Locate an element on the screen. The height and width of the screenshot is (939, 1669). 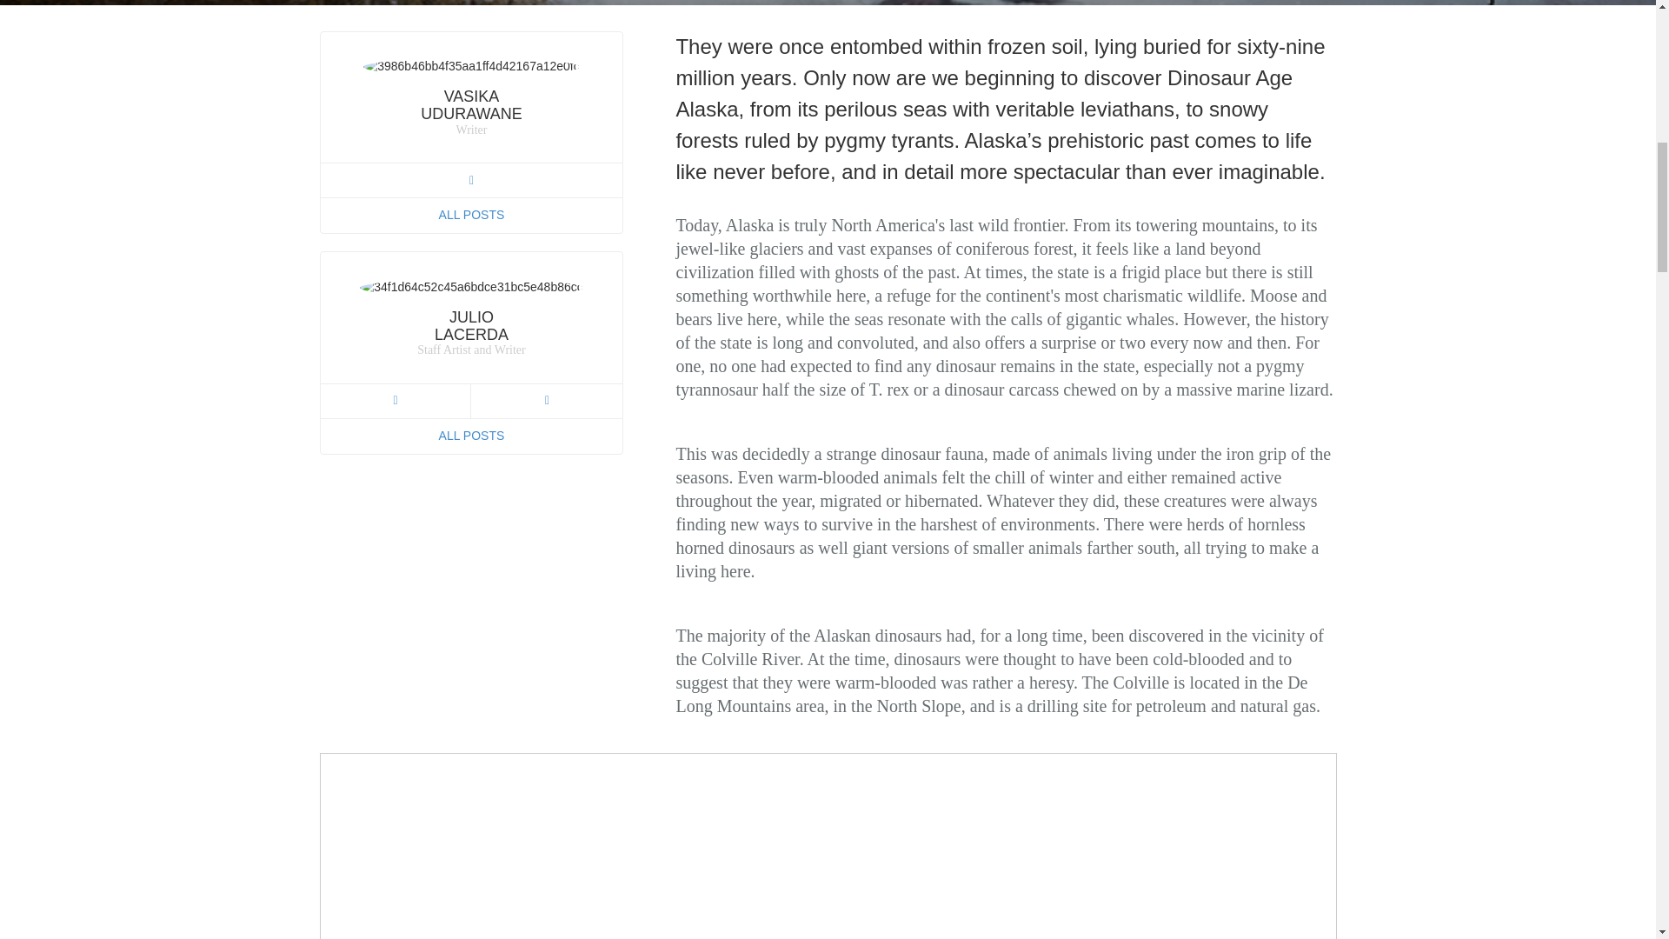
ALL POSTS is located at coordinates (471, 214).